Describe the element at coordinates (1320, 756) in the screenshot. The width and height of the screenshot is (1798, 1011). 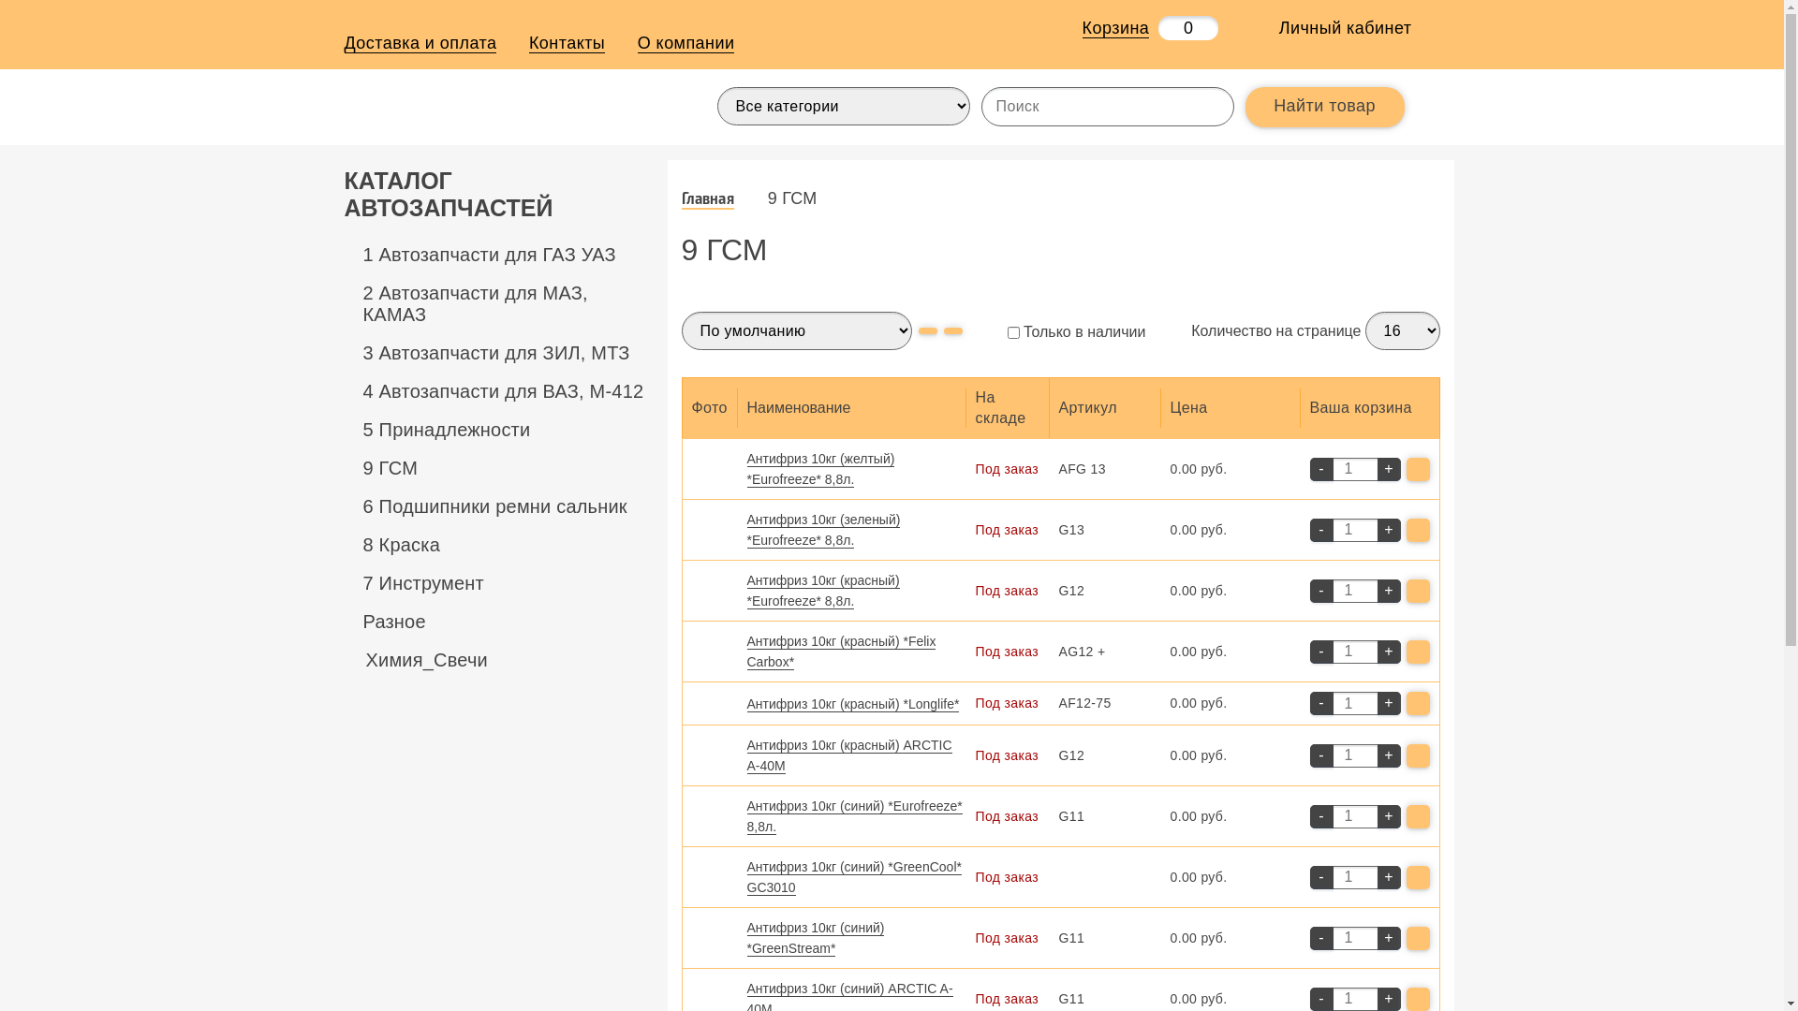
I see `-` at that location.